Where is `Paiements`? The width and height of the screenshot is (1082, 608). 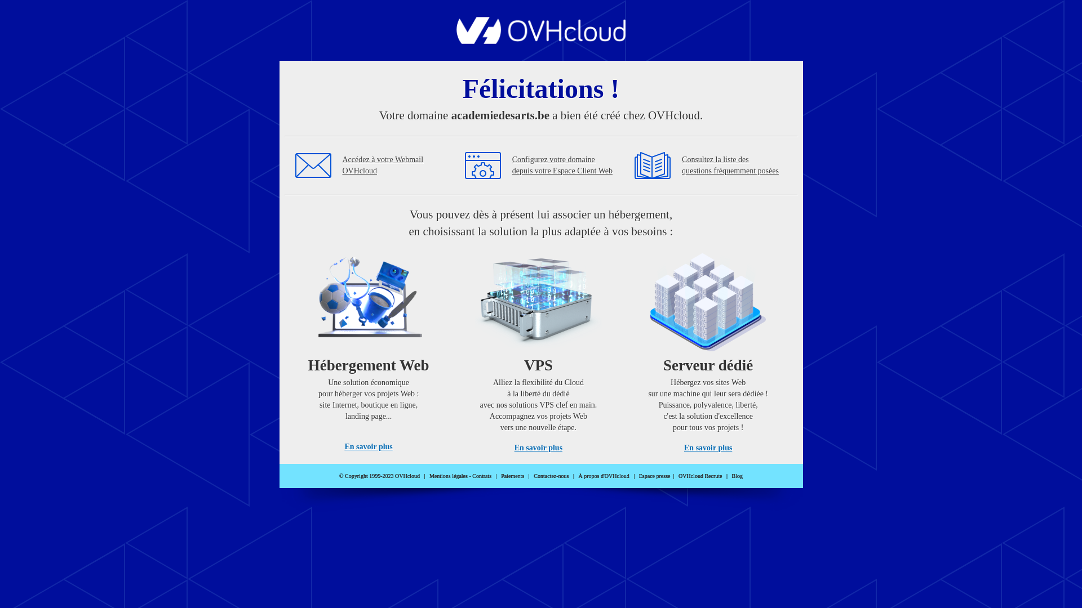 Paiements is located at coordinates (513, 476).